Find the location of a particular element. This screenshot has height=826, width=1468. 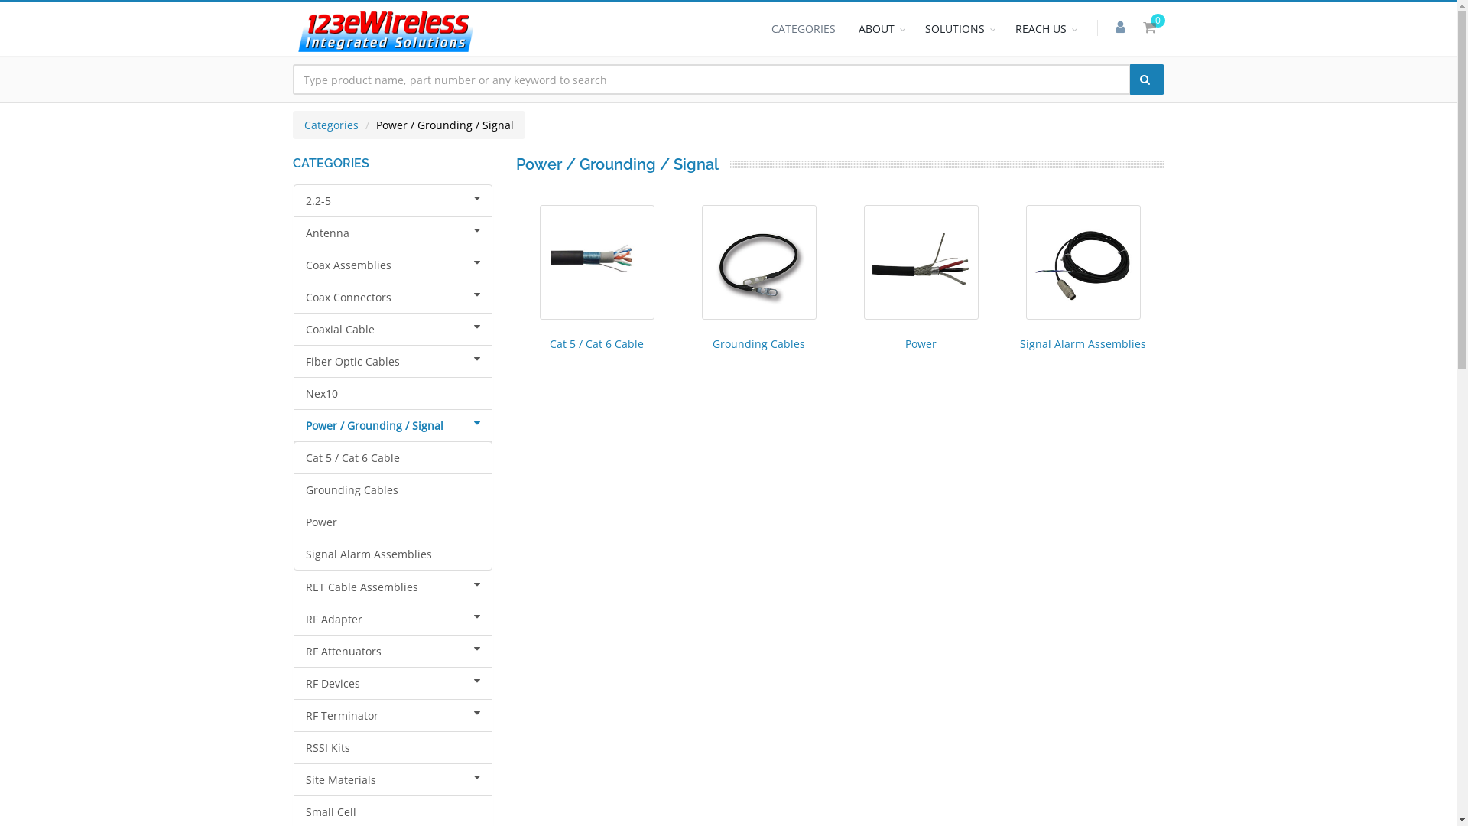

Grounding Cables is located at coordinates (758, 344).